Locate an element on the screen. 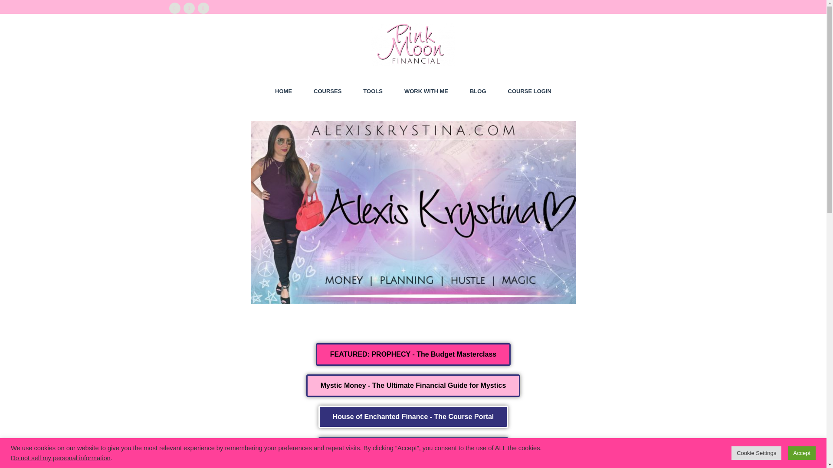 The height and width of the screenshot is (468, 833). COURSES is located at coordinates (328, 91).